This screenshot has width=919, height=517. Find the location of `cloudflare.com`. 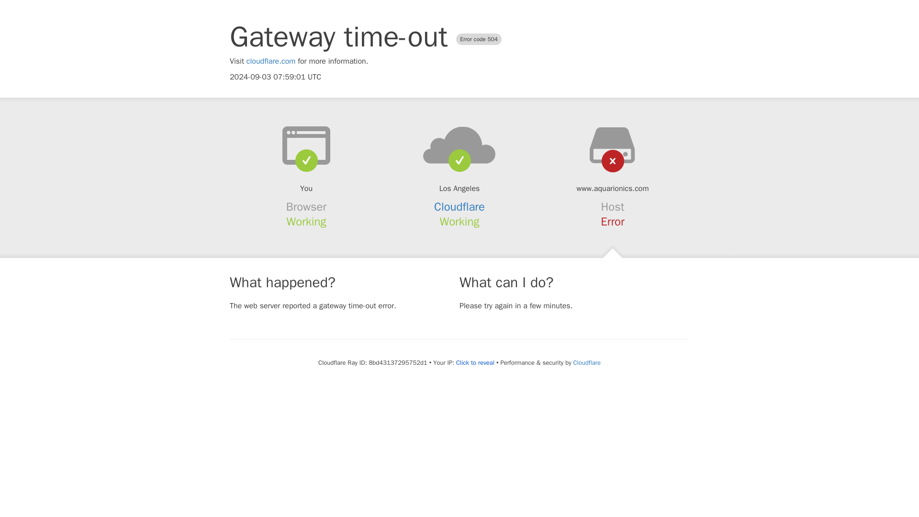

cloudflare.com is located at coordinates (271, 61).